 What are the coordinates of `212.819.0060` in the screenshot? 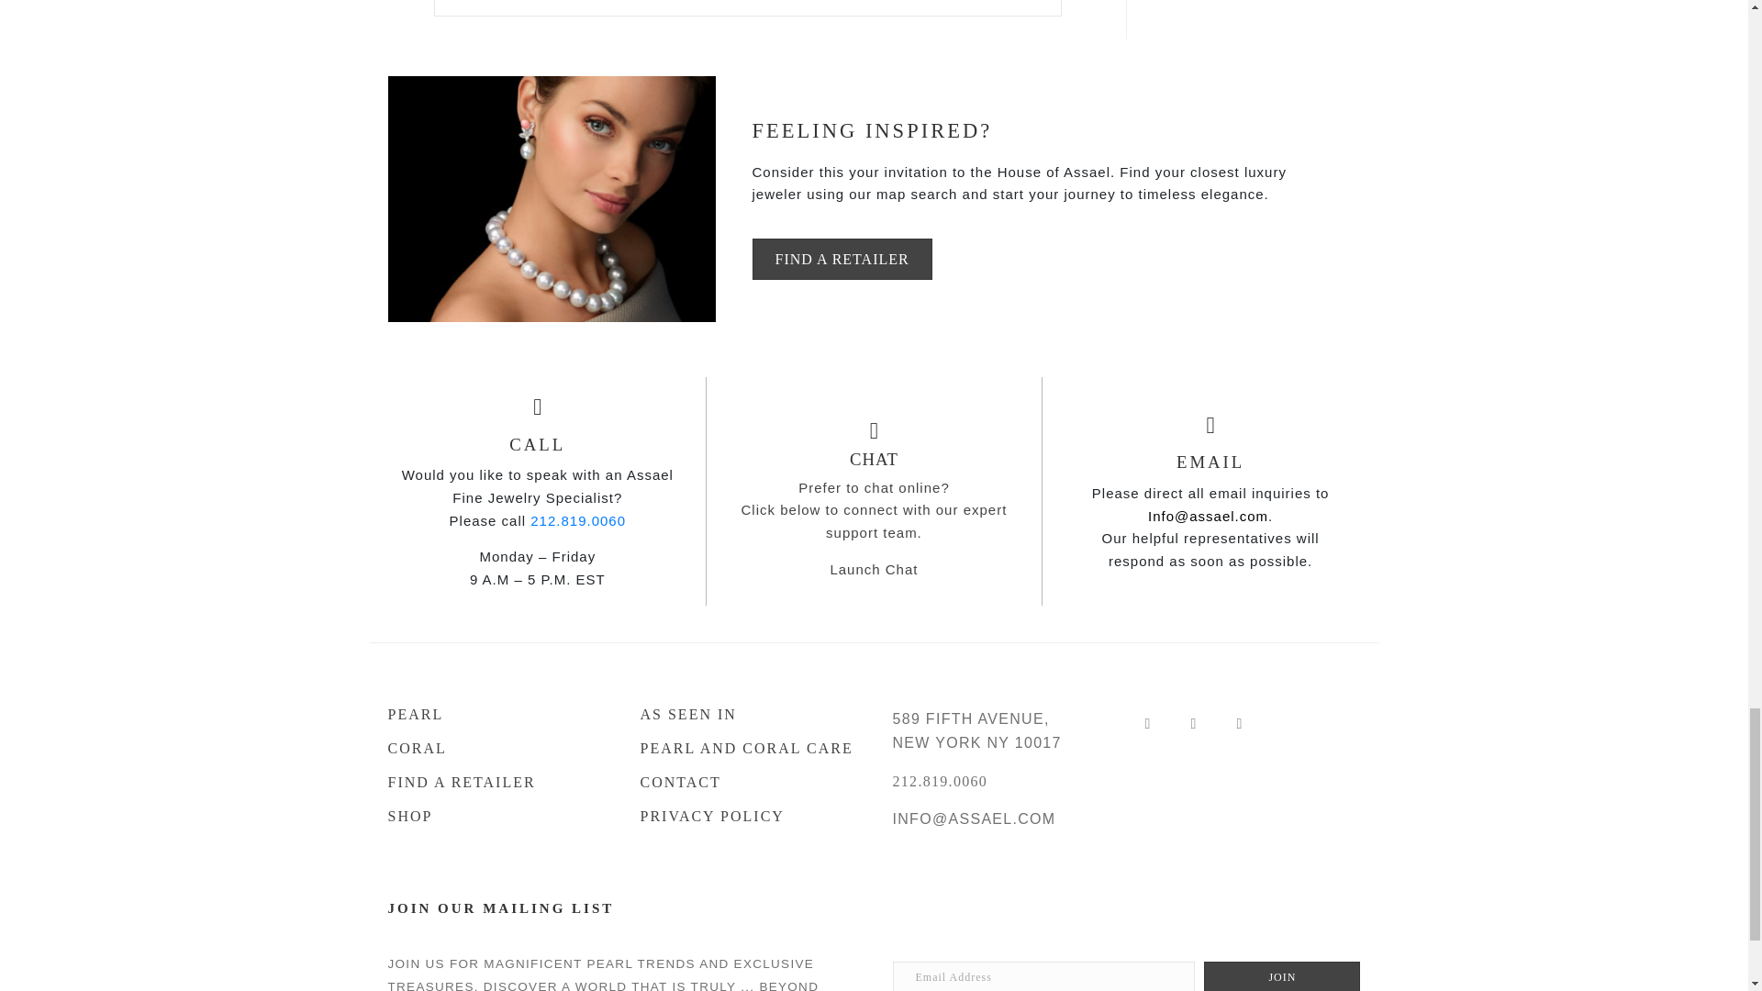 It's located at (577, 519).